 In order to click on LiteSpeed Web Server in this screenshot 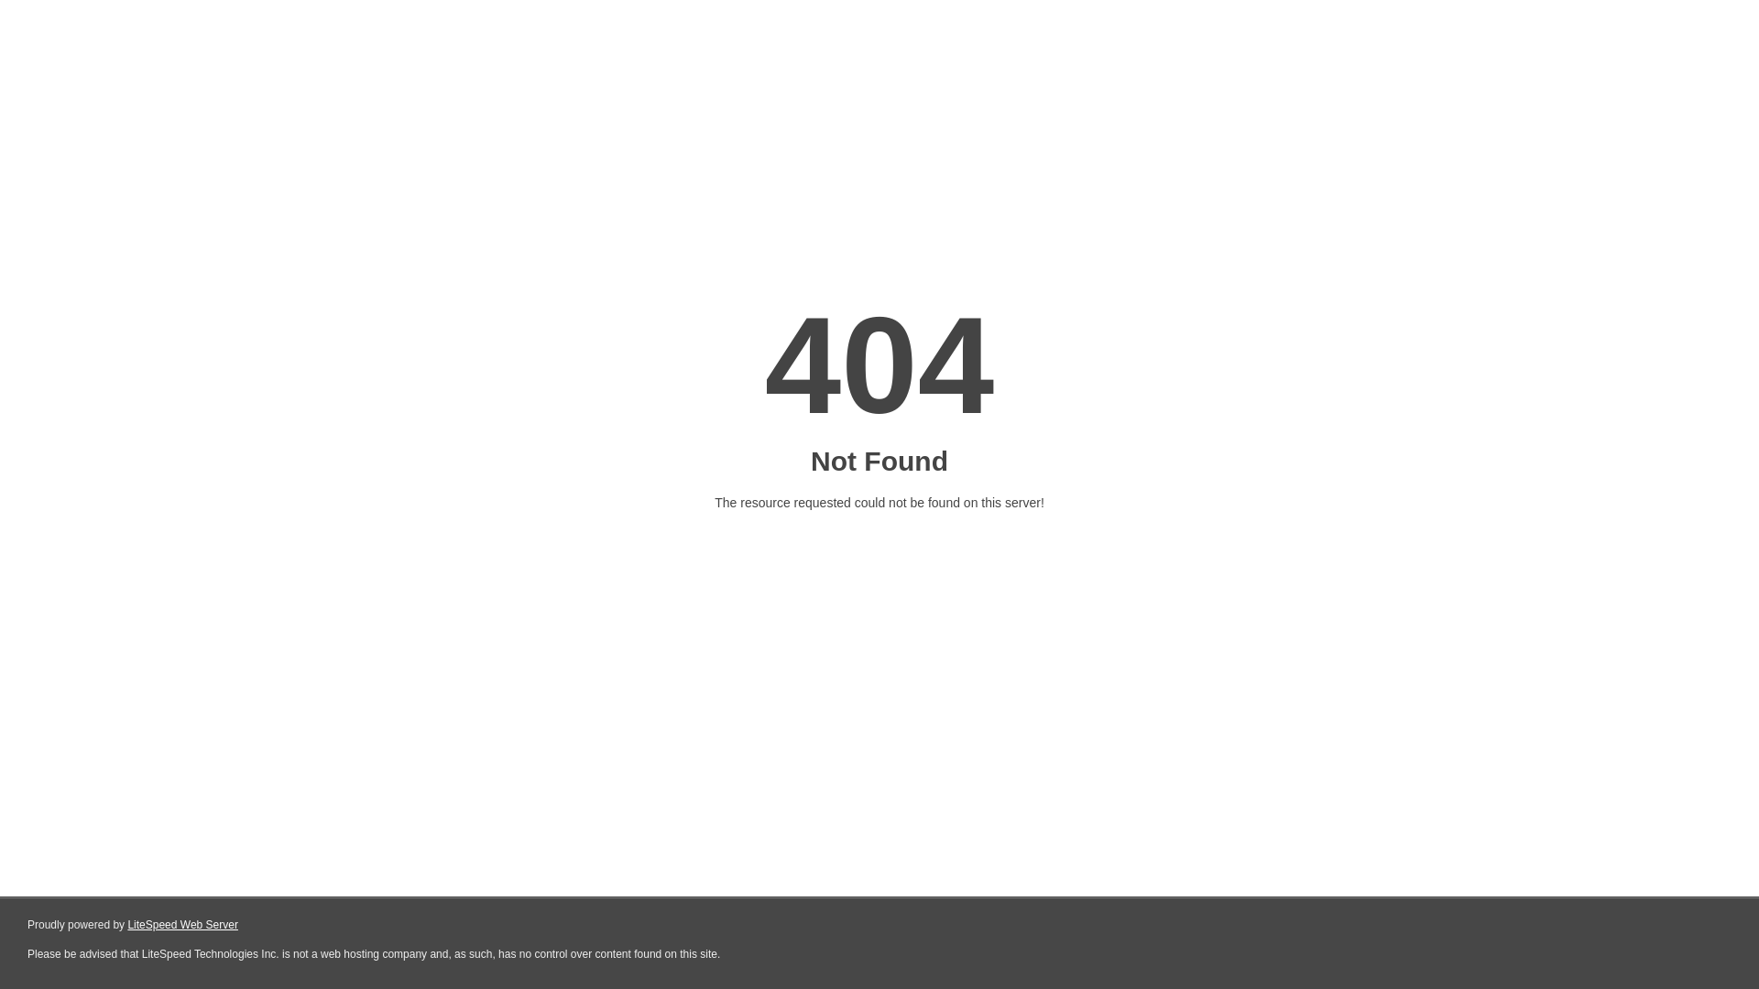, I will do `click(183, 925)`.